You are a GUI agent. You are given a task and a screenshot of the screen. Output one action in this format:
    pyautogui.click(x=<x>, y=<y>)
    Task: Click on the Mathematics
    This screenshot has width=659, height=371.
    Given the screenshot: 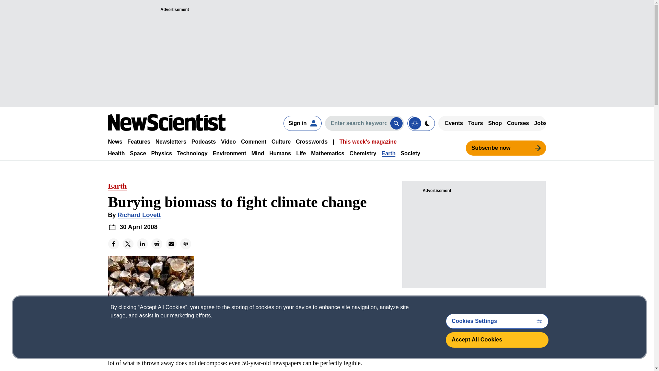 What is the action you would take?
    pyautogui.click(x=327, y=153)
    